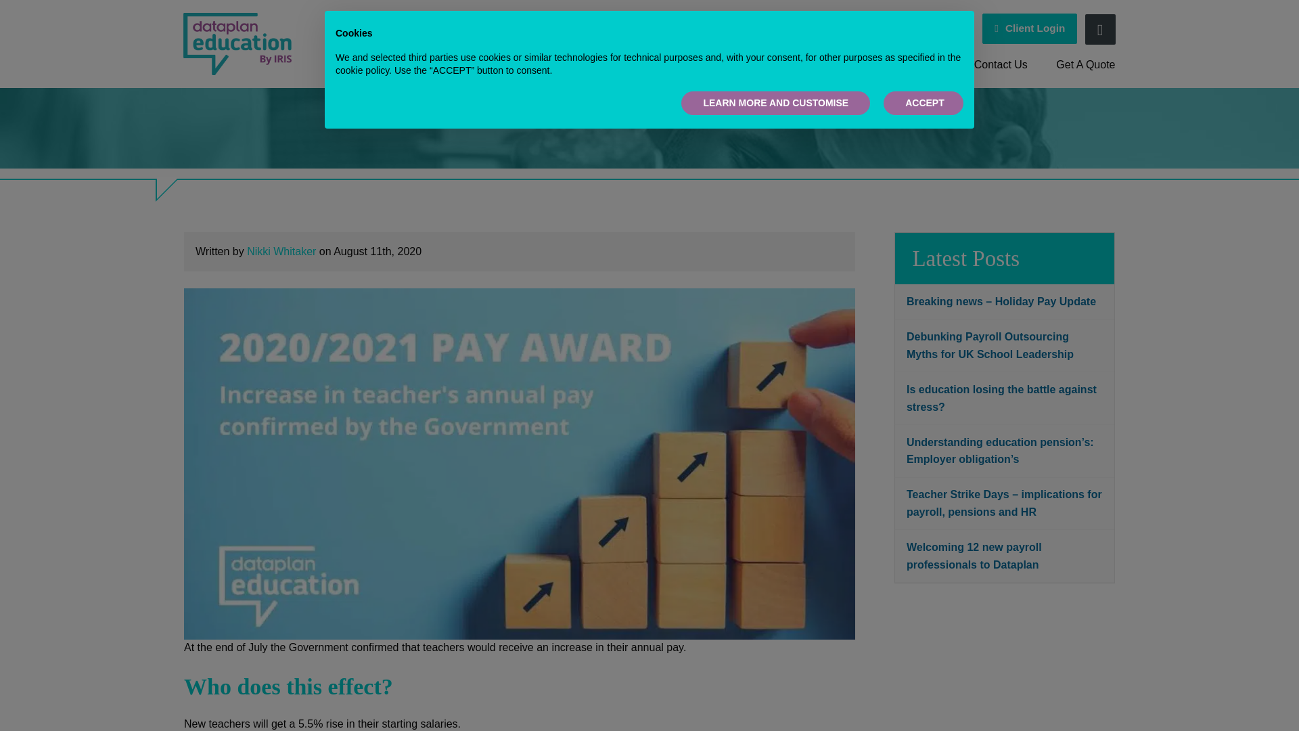 The height and width of the screenshot is (731, 1299). Describe the element at coordinates (1029, 28) in the screenshot. I see `Client Login` at that location.